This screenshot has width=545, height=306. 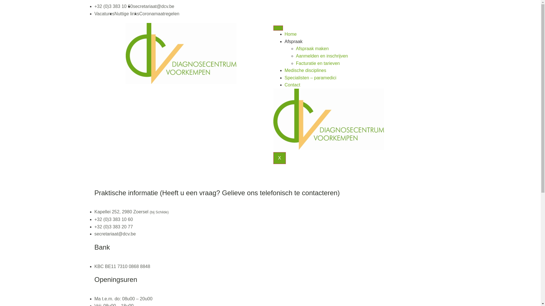 What do you see at coordinates (160, 14) in the screenshot?
I see `Coronamaatregelen` at bounding box center [160, 14].